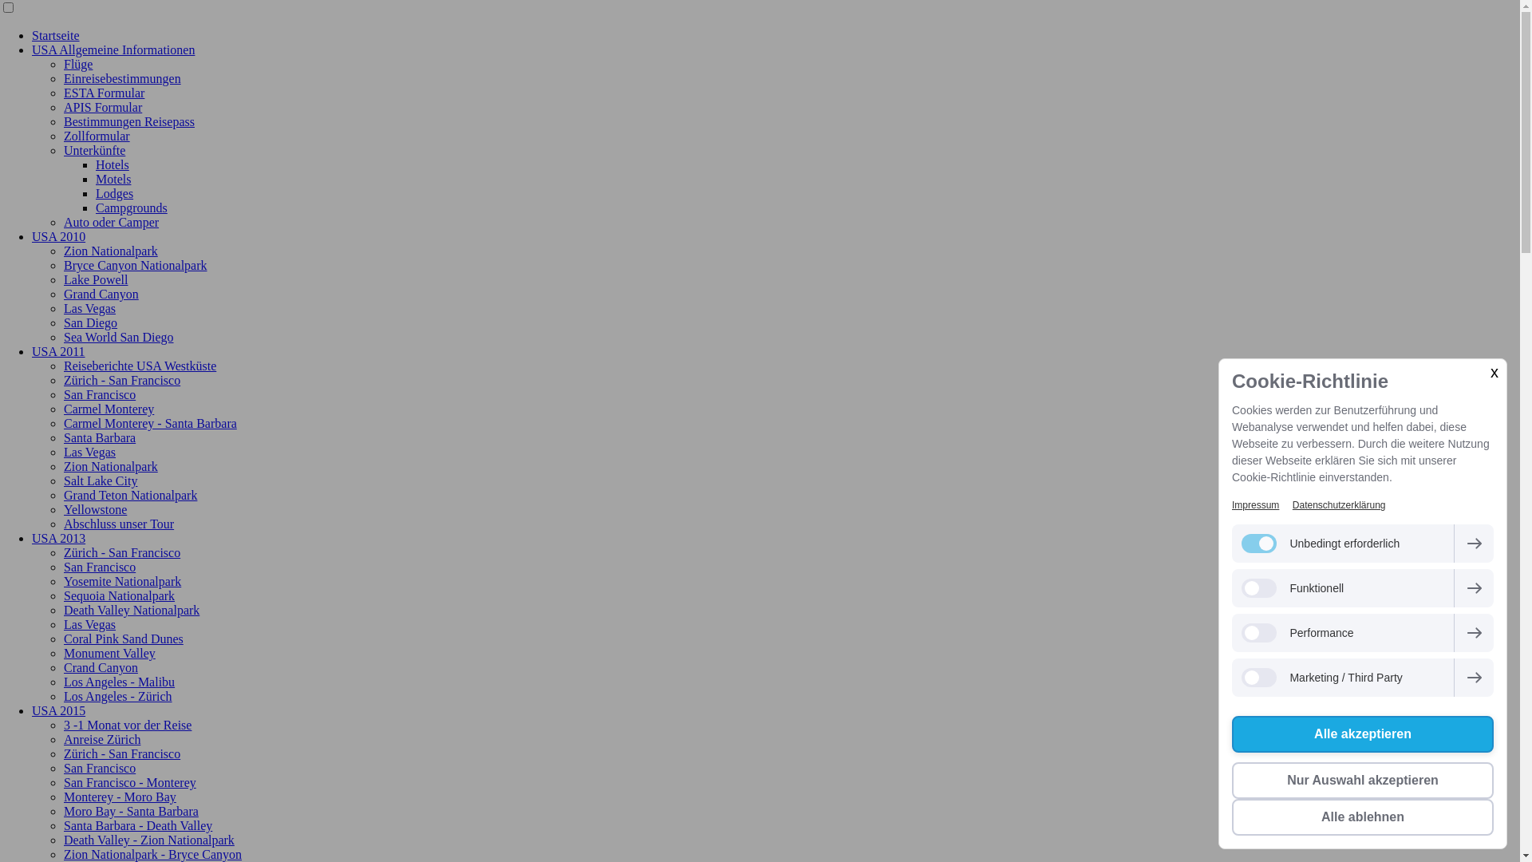  I want to click on USA 2011, so click(59, 351).